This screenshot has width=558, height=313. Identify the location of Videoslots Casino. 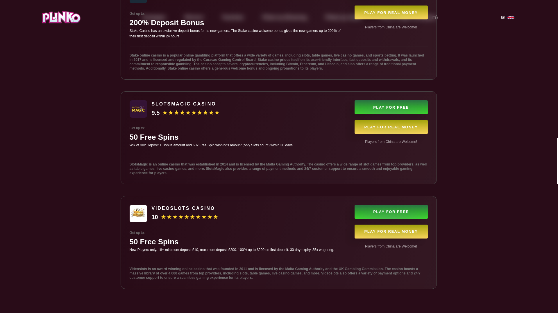
(138, 213).